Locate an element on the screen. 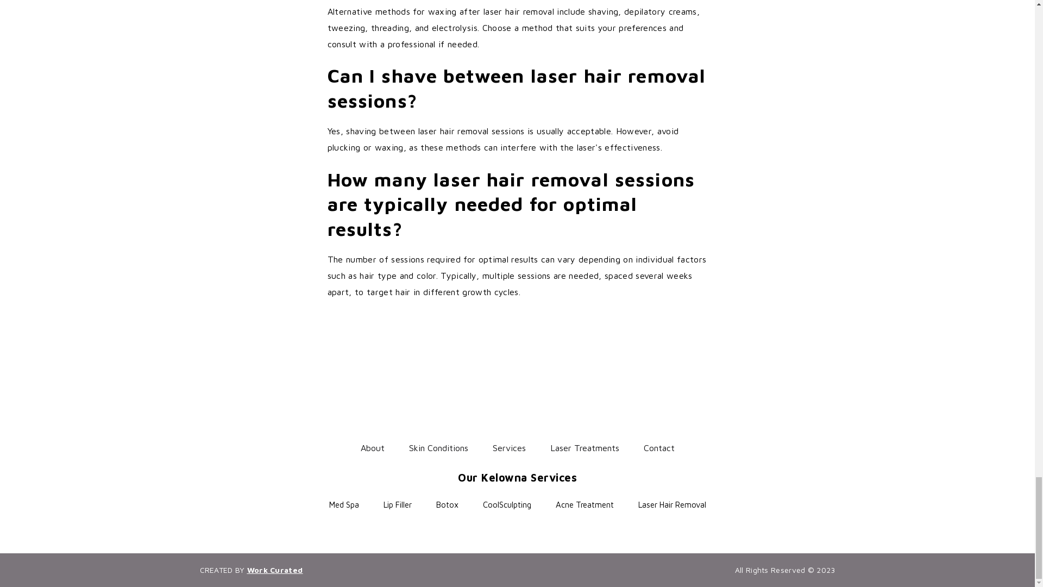  About is located at coordinates (373, 448).